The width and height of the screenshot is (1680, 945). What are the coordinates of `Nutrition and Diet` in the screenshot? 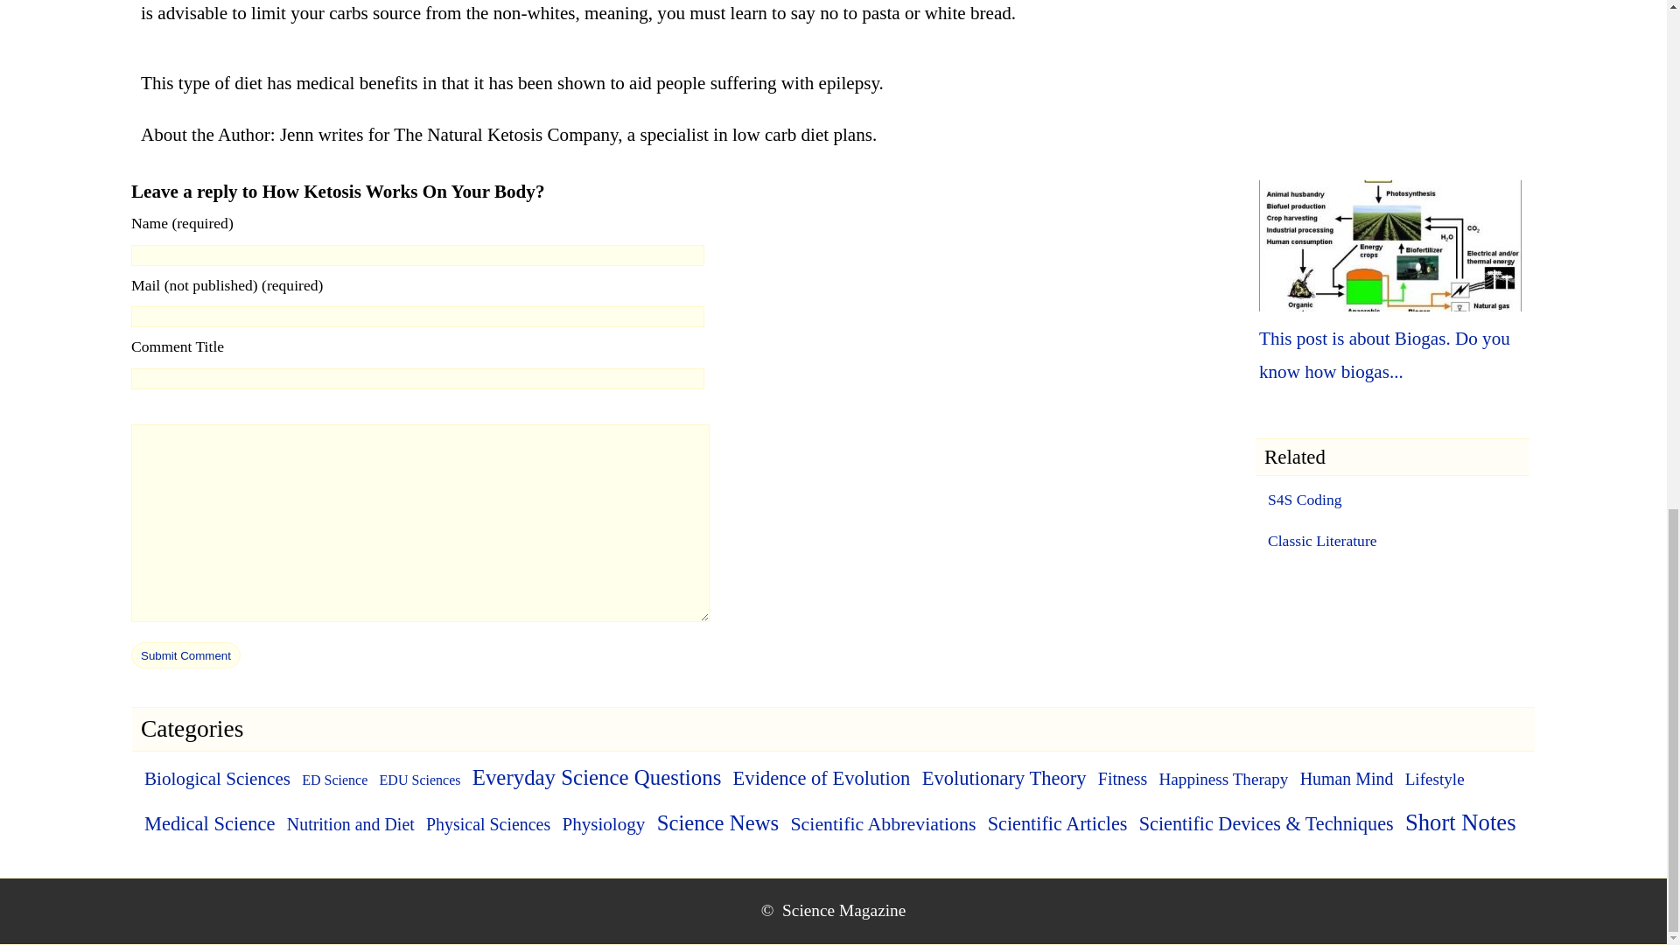 It's located at (351, 823).